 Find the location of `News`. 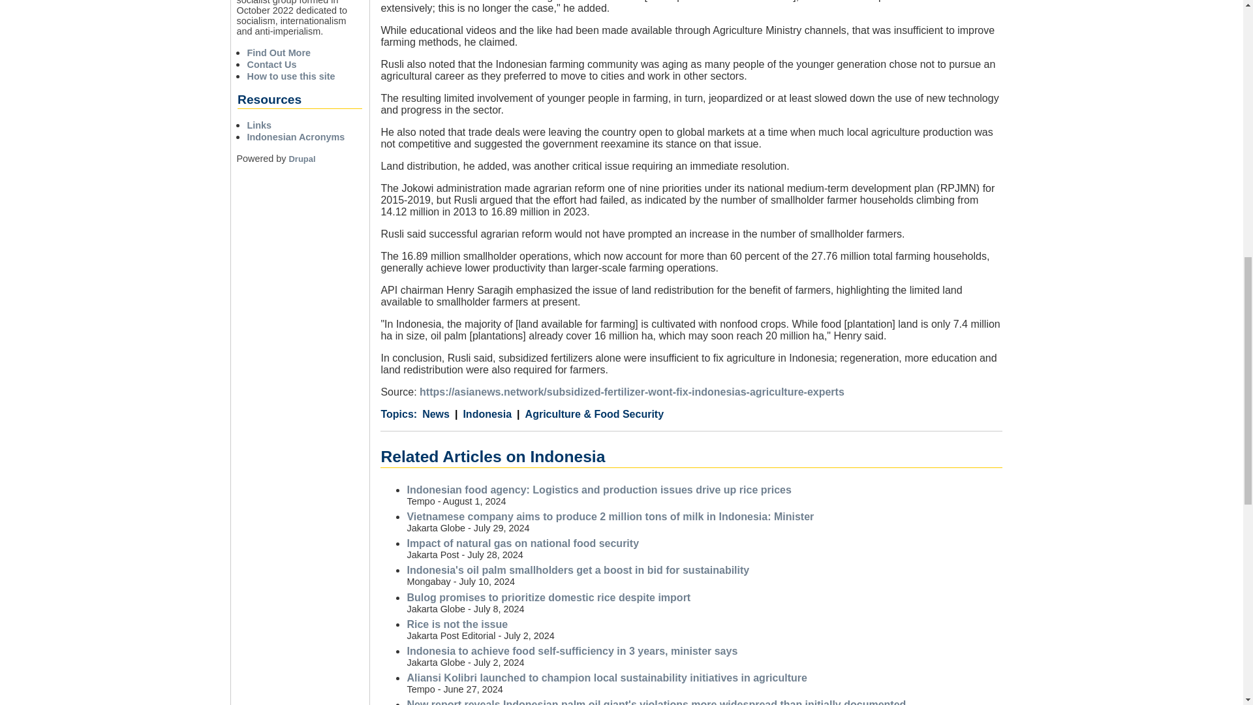

News is located at coordinates (436, 414).